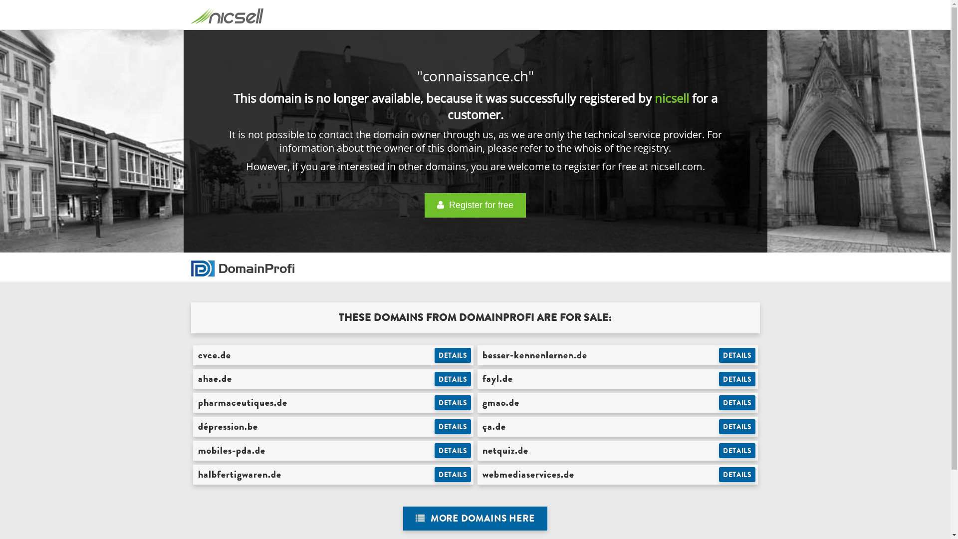 This screenshot has height=539, width=958. I want to click on DETAILS, so click(453, 475).